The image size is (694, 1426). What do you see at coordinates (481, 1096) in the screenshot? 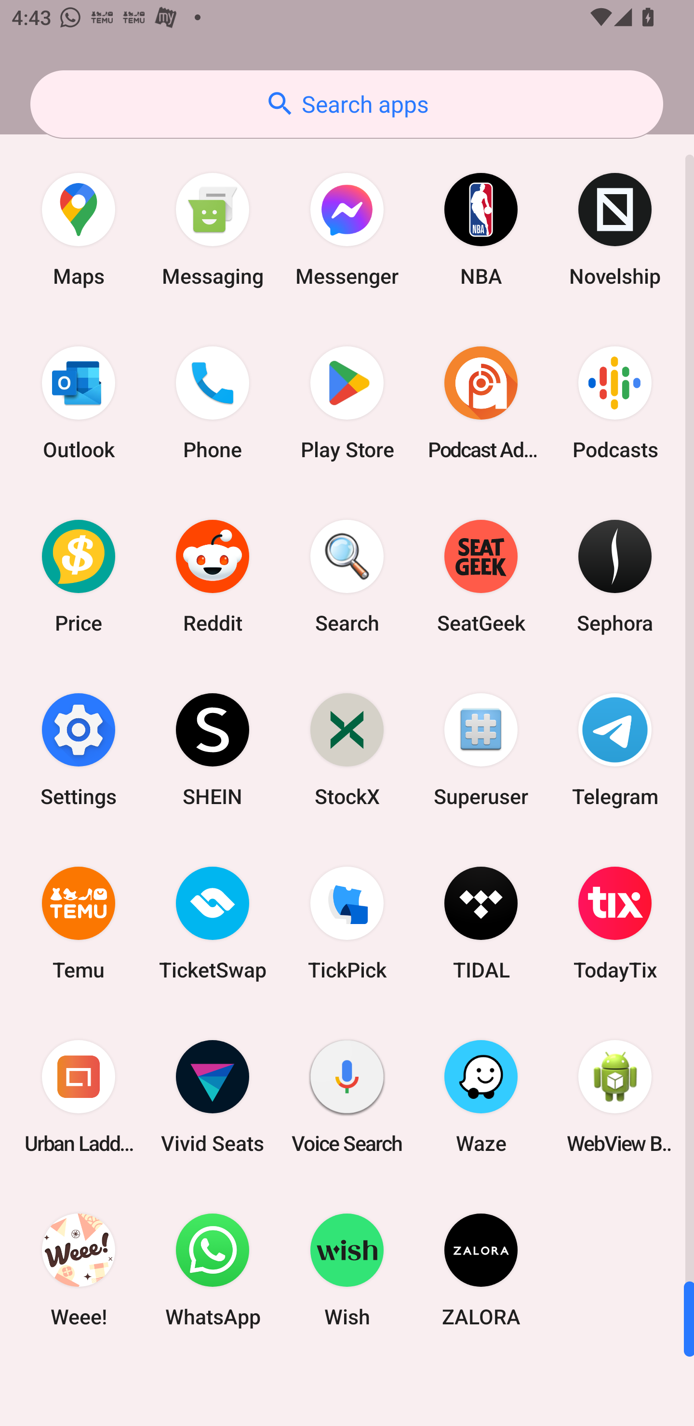
I see `Waze` at bounding box center [481, 1096].